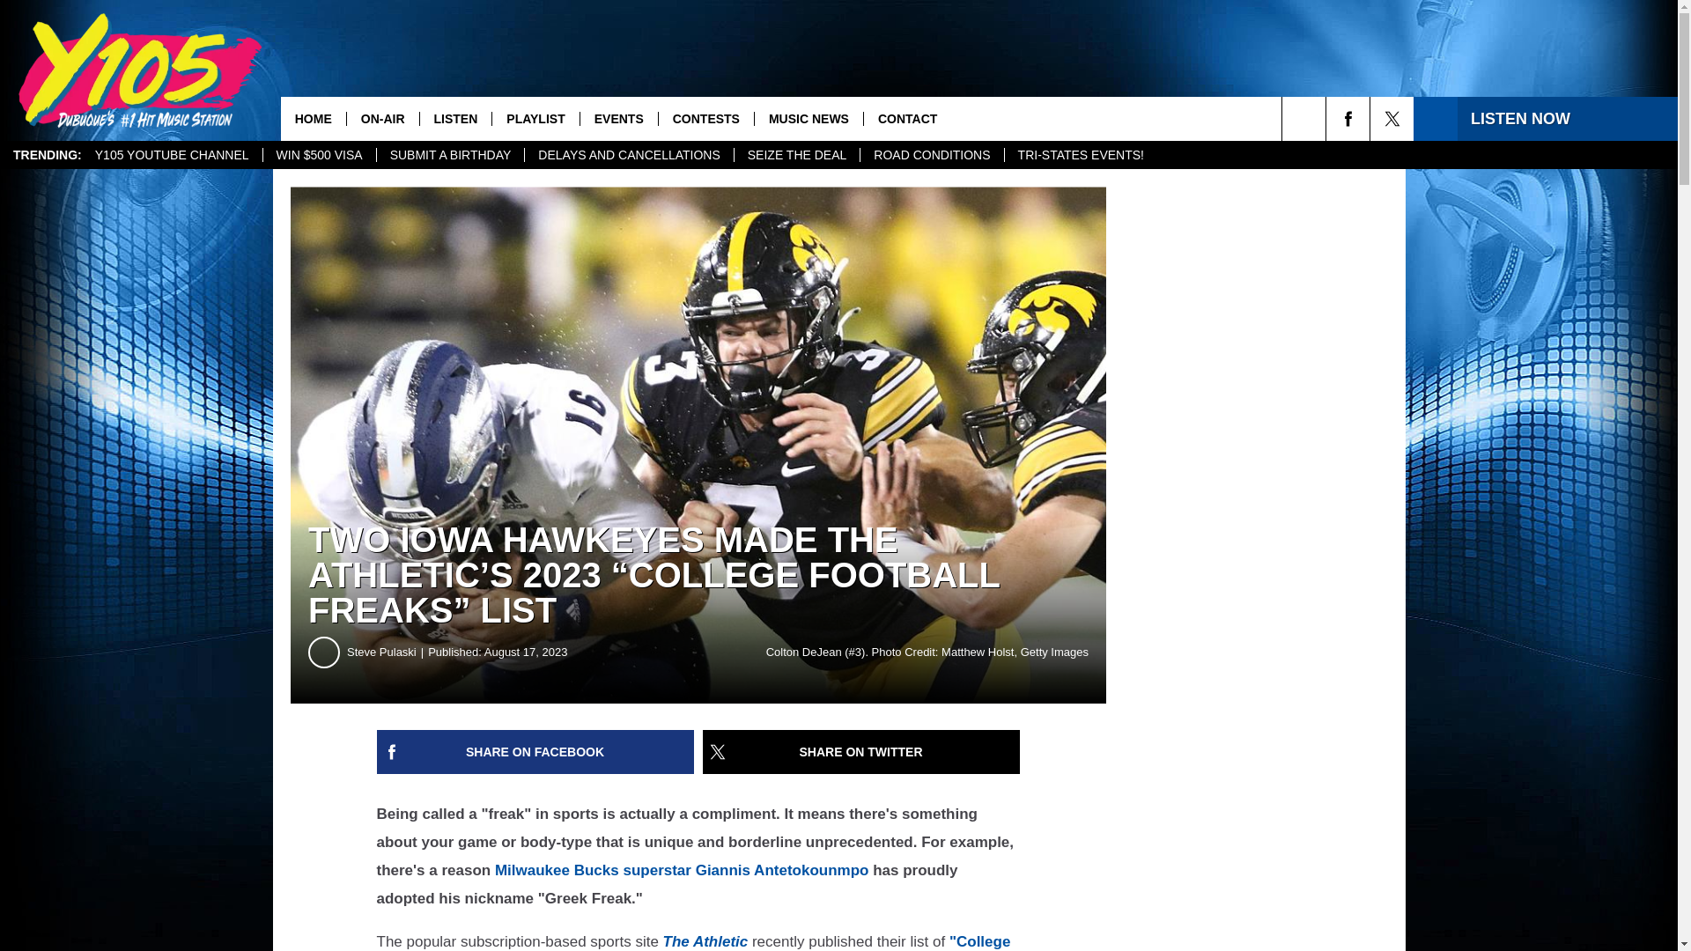 This screenshot has width=1691, height=951. What do you see at coordinates (930, 155) in the screenshot?
I see `ROAD CONDITIONS` at bounding box center [930, 155].